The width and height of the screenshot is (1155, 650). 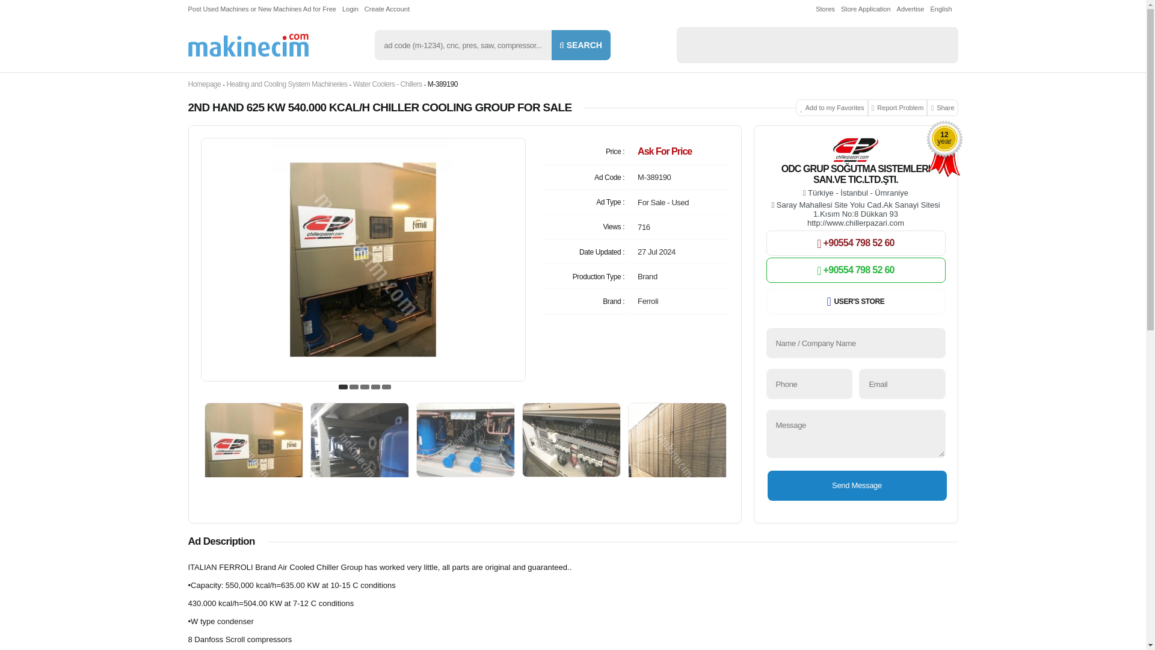 I want to click on Stores, so click(x=828, y=8).